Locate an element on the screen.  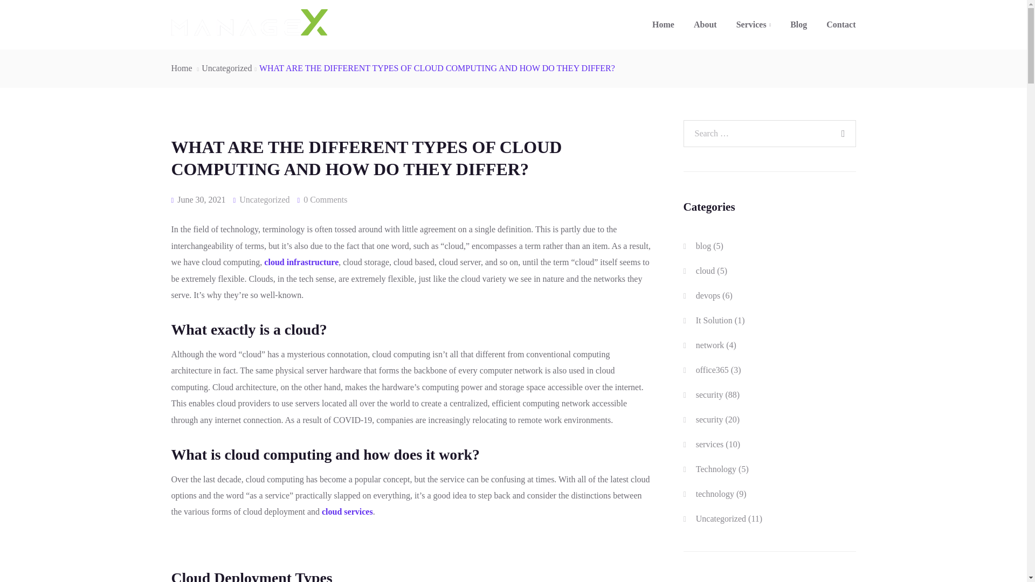
Uncategorized is located at coordinates (264, 199).